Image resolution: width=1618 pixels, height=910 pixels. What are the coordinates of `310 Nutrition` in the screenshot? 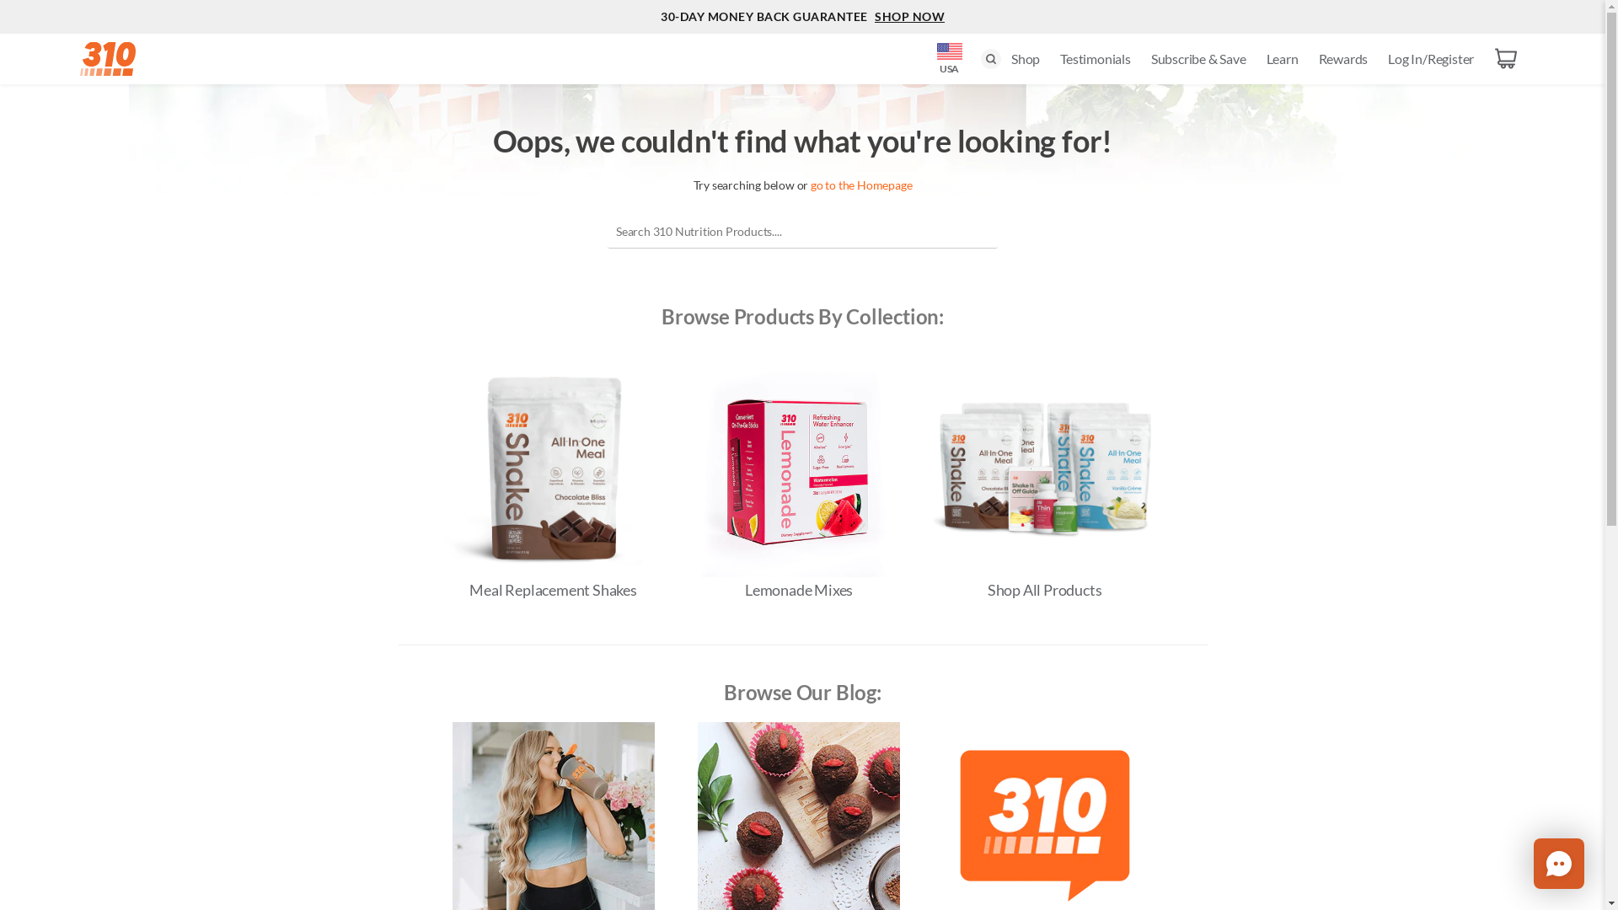 It's located at (108, 59).